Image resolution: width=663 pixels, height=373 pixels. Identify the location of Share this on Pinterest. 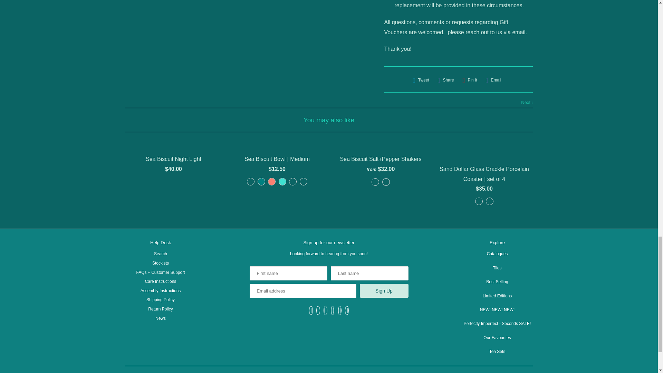
(470, 80).